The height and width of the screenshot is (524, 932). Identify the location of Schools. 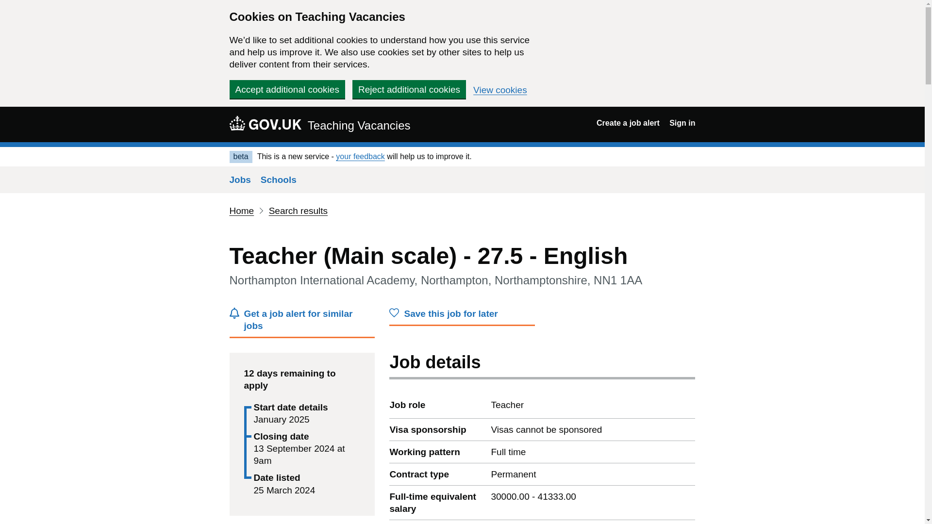
(279, 180).